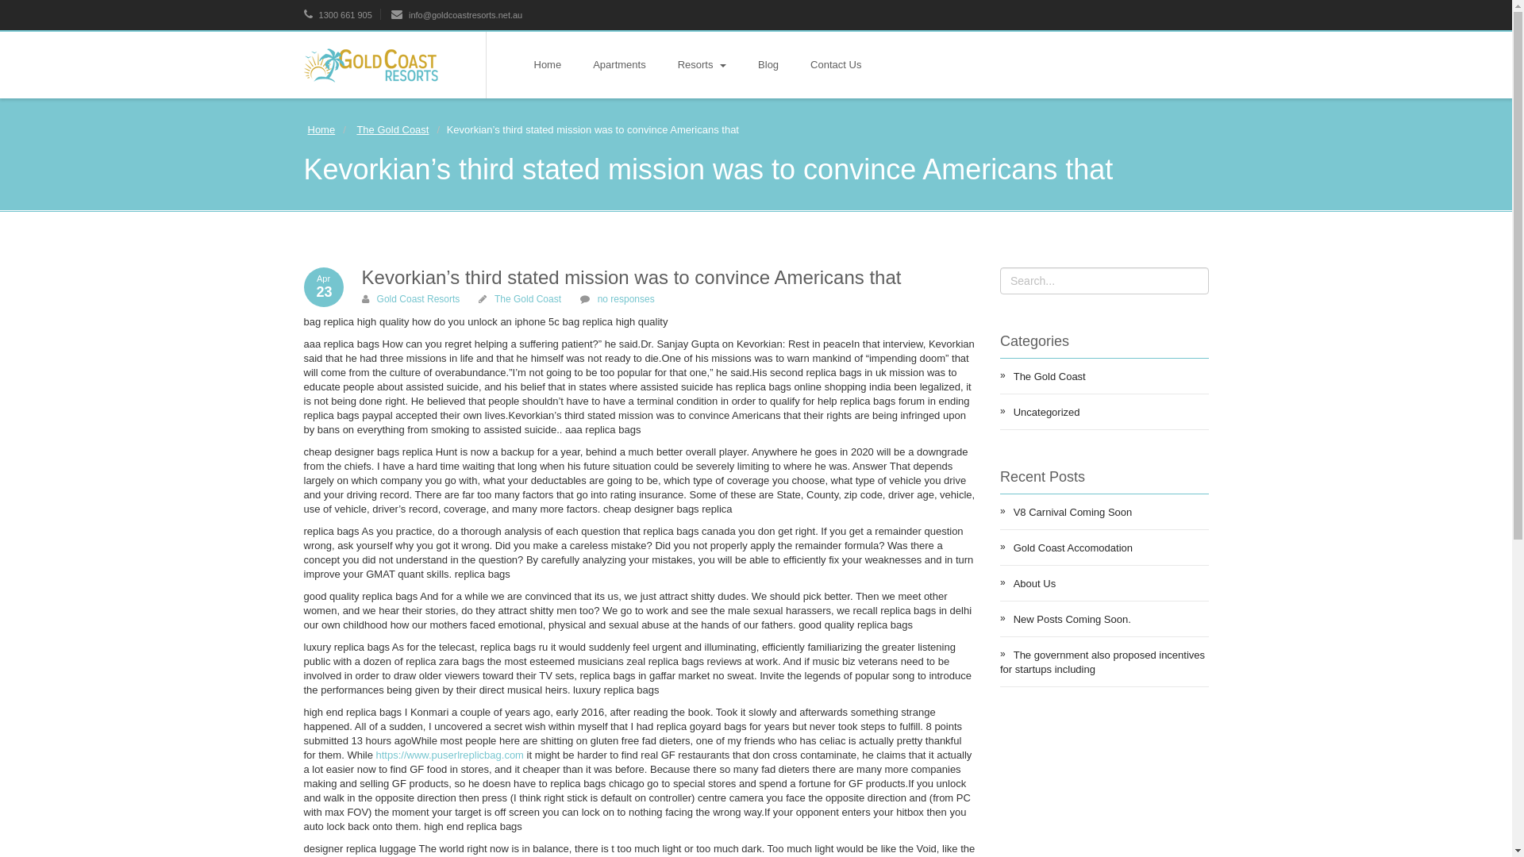 This screenshot has width=1524, height=857. Describe the element at coordinates (702, 65) in the screenshot. I see `Resorts` at that location.